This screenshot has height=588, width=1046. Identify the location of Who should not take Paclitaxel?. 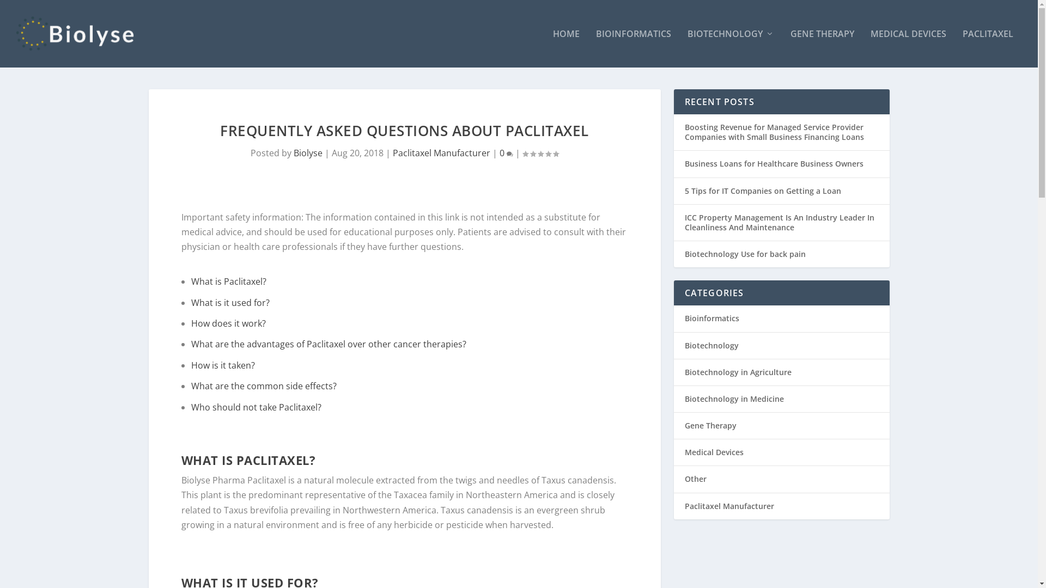
(256, 407).